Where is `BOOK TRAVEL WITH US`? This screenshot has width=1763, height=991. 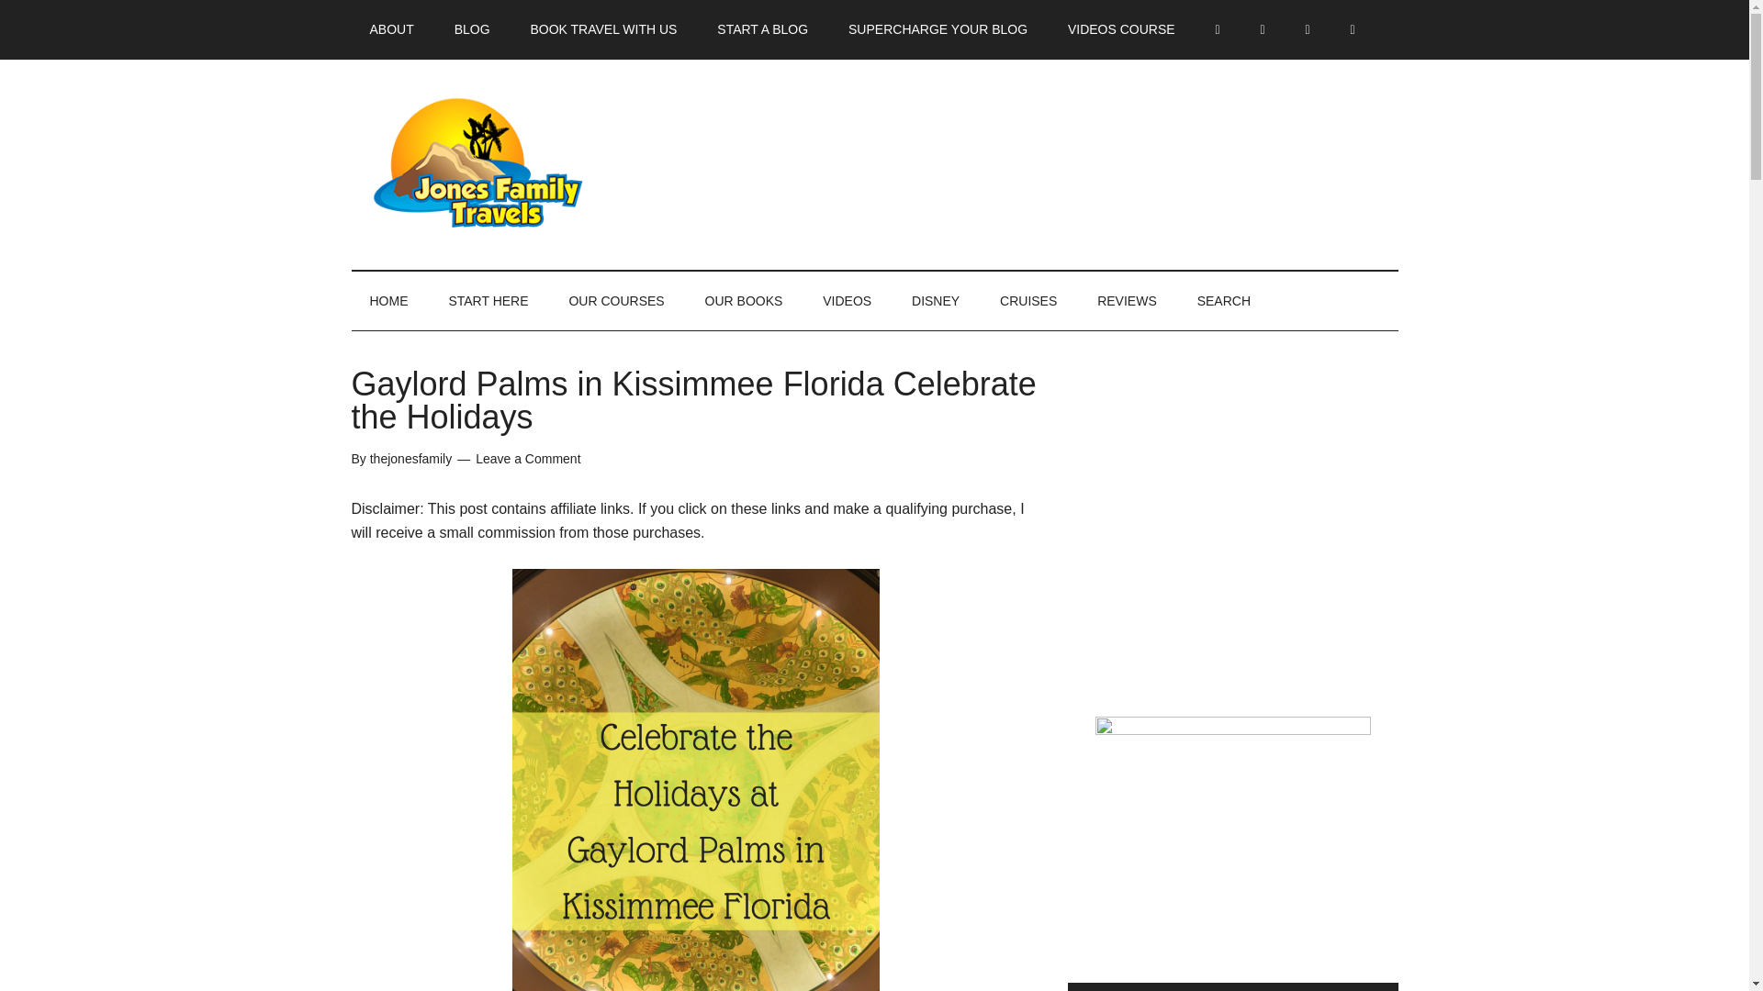 BOOK TRAVEL WITH US is located at coordinates (602, 29).